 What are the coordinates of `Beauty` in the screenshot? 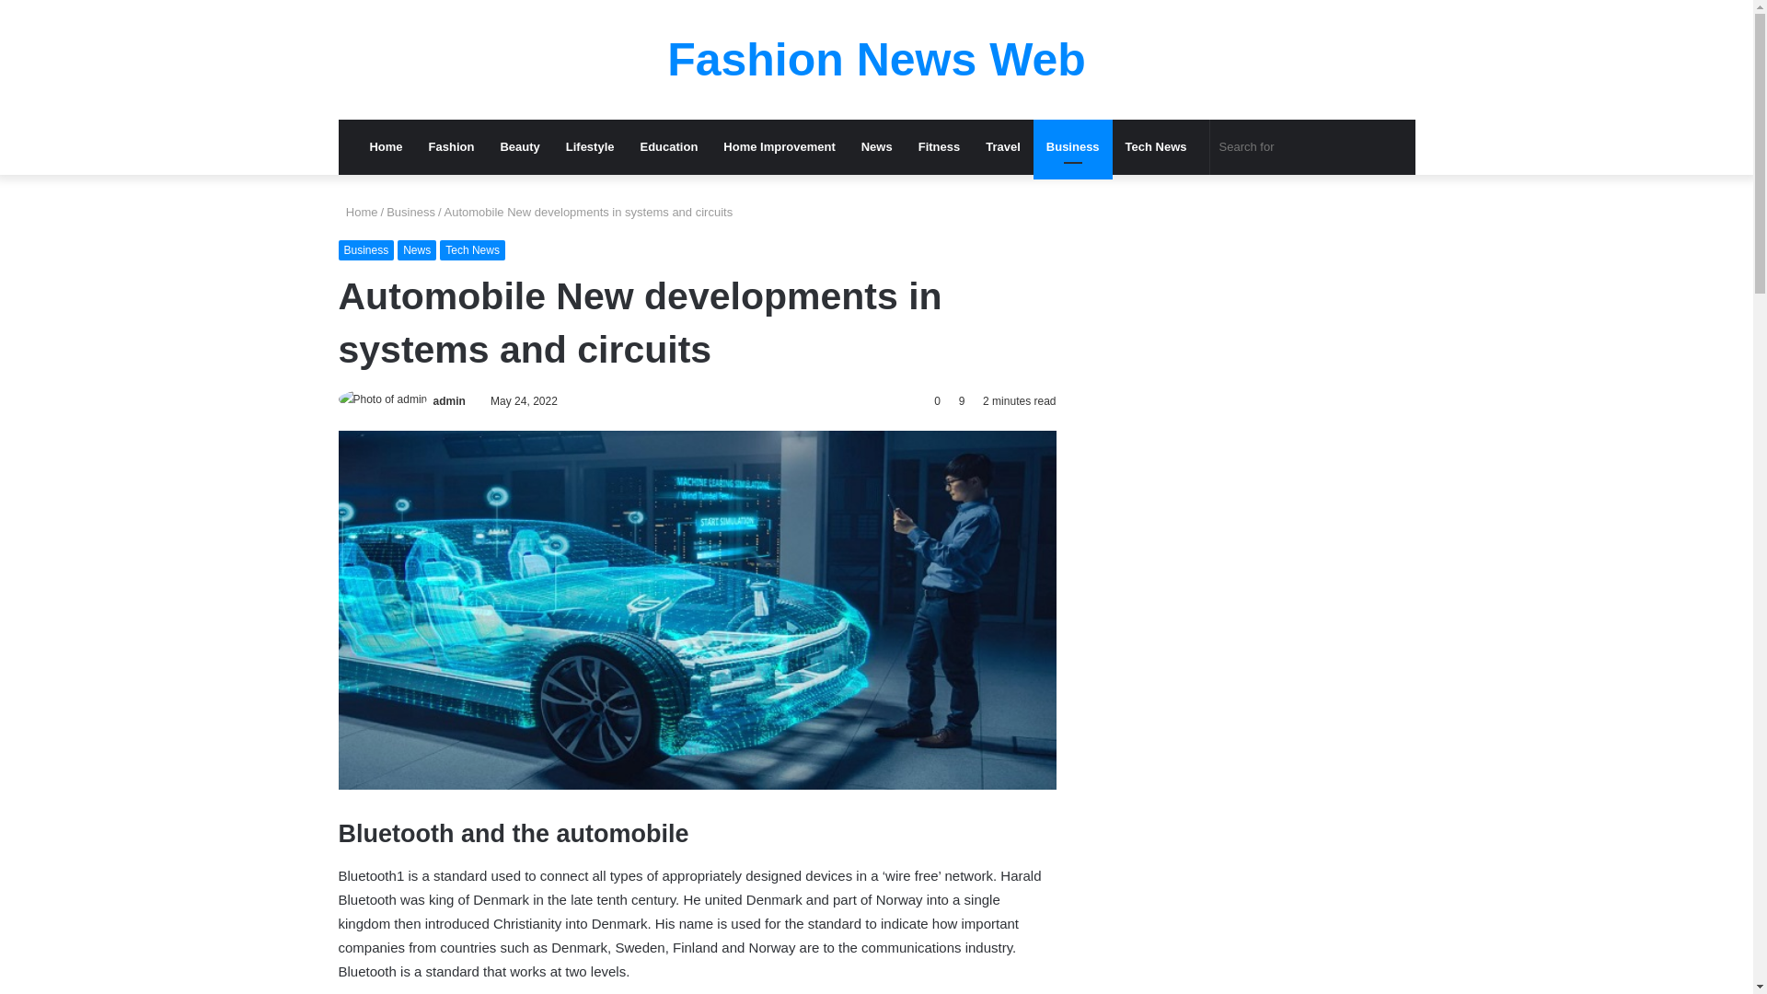 It's located at (519, 147).